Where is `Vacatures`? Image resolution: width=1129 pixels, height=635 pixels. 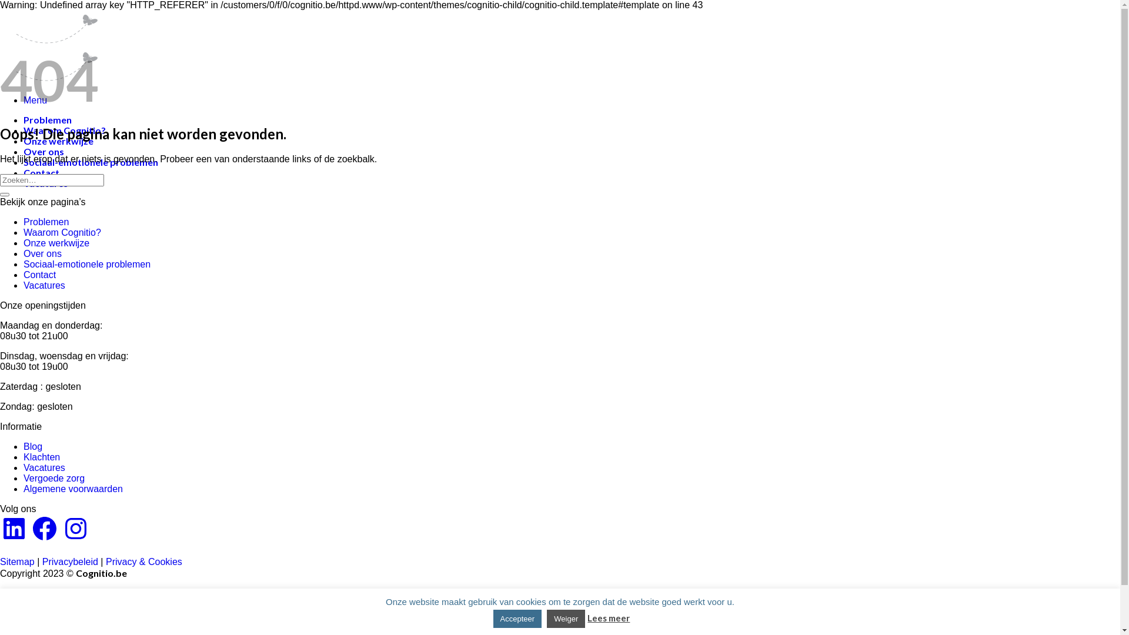
Vacatures is located at coordinates (46, 183).